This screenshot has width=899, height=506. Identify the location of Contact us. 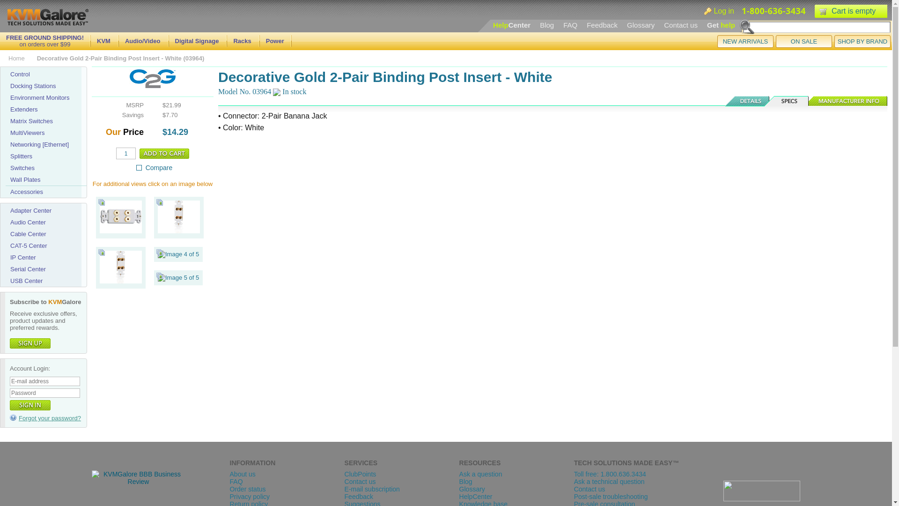
(681, 25).